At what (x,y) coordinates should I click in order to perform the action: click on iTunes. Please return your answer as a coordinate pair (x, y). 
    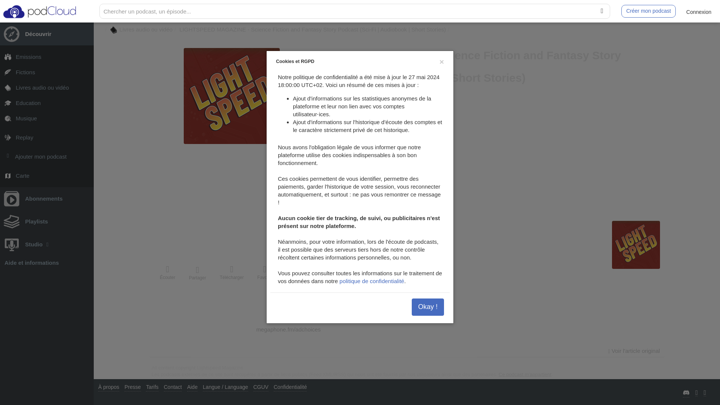
    Looking at the image, I should click on (428, 120).